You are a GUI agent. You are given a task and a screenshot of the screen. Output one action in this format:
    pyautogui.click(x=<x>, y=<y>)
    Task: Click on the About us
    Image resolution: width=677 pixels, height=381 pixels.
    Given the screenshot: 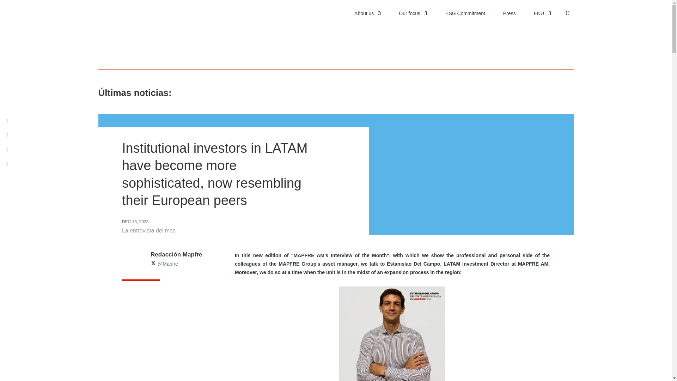 What is the action you would take?
    pyautogui.click(x=367, y=13)
    